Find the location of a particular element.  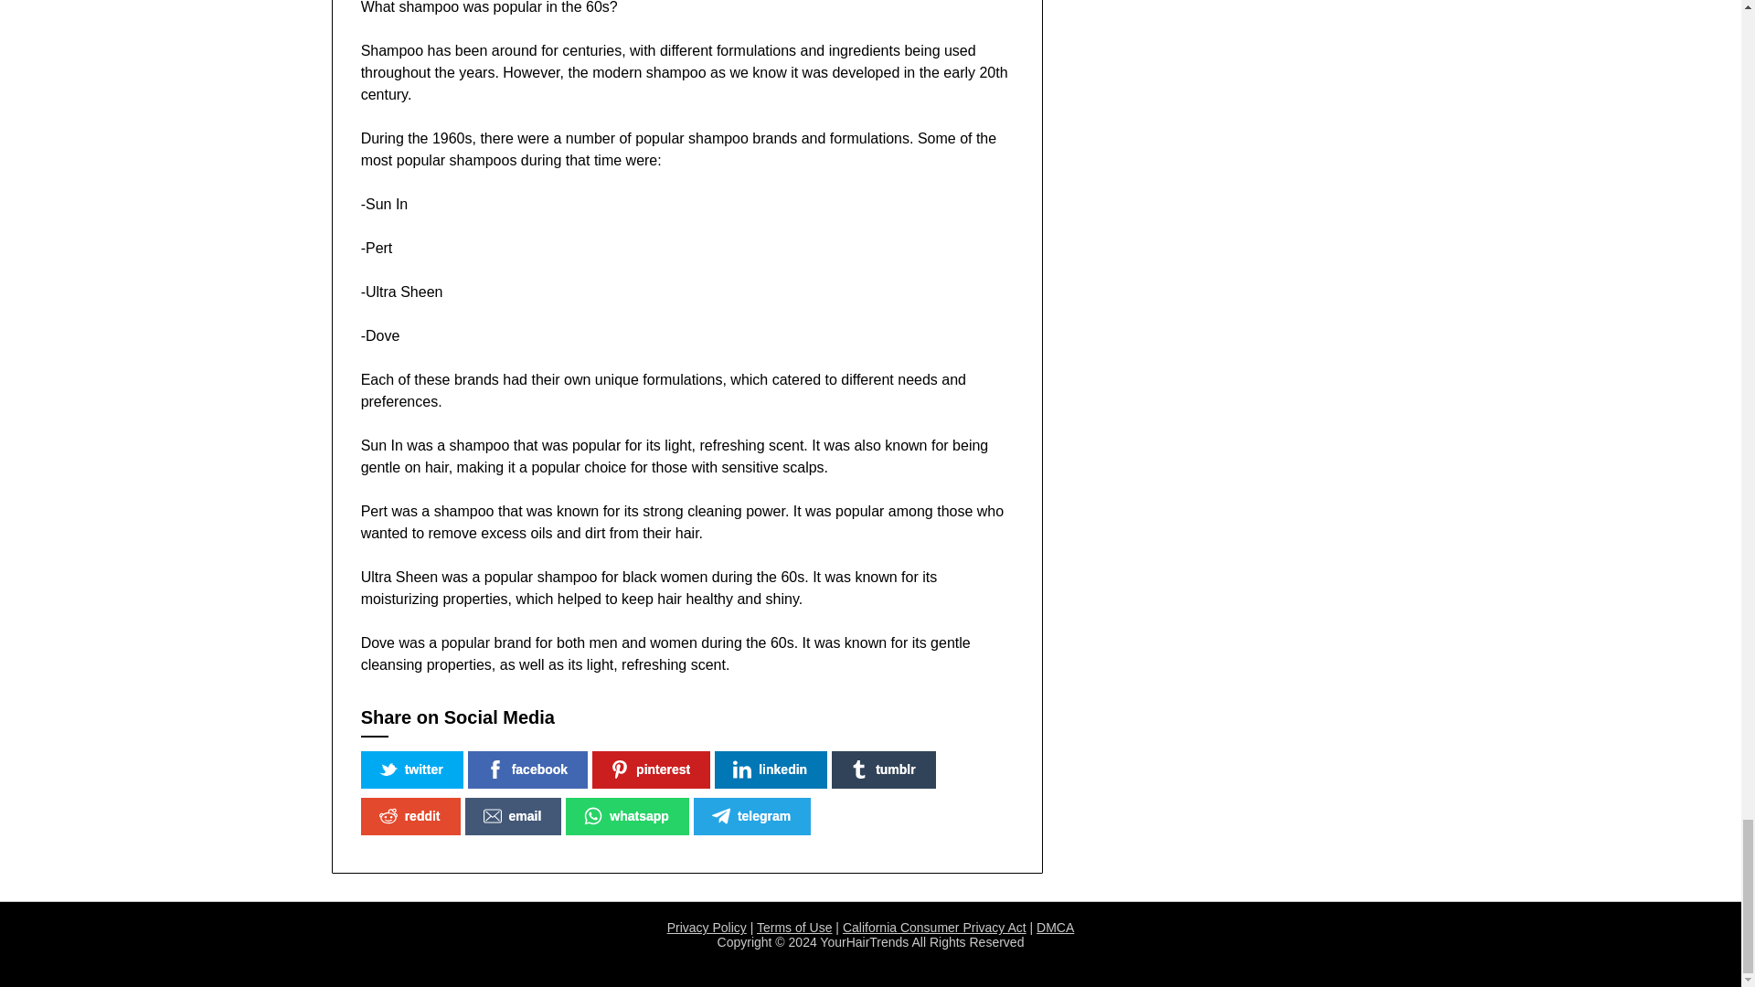

reddit is located at coordinates (410, 815).